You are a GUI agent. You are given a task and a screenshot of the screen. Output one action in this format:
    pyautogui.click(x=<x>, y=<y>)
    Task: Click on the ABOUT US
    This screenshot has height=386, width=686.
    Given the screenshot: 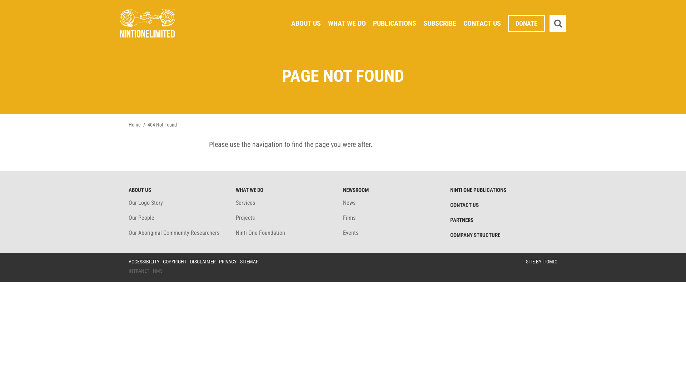 What is the action you would take?
    pyautogui.click(x=140, y=190)
    